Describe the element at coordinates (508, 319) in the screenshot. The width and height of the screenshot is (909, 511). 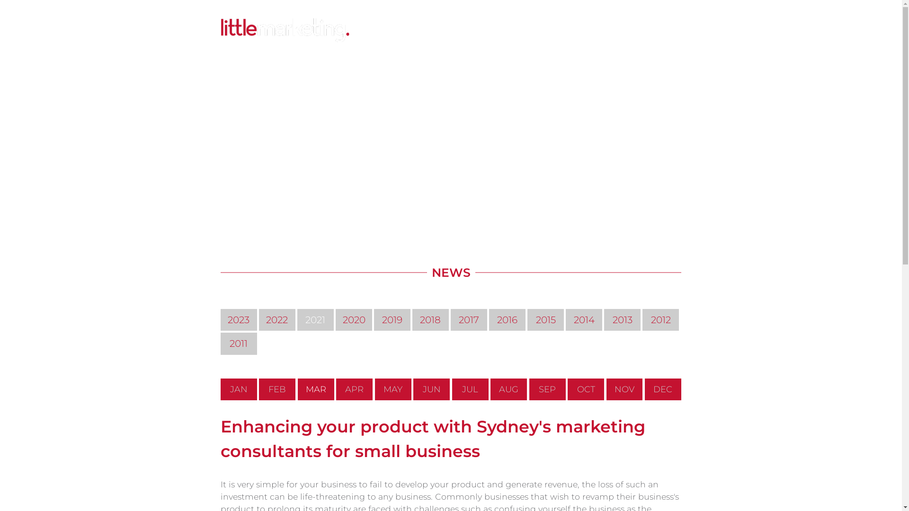
I see `2016` at that location.